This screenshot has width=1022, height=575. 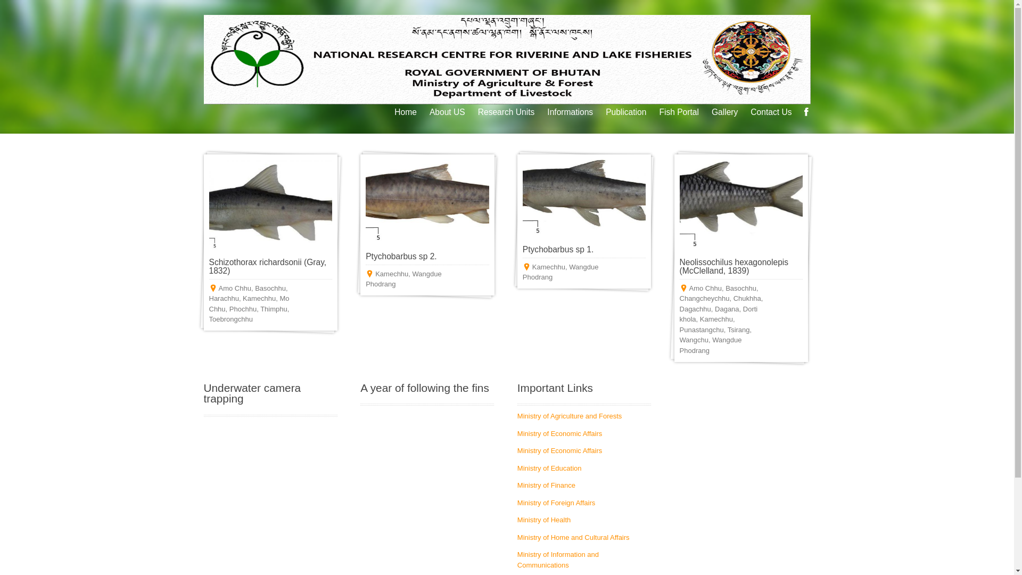 What do you see at coordinates (747, 298) in the screenshot?
I see `Chukhha` at bounding box center [747, 298].